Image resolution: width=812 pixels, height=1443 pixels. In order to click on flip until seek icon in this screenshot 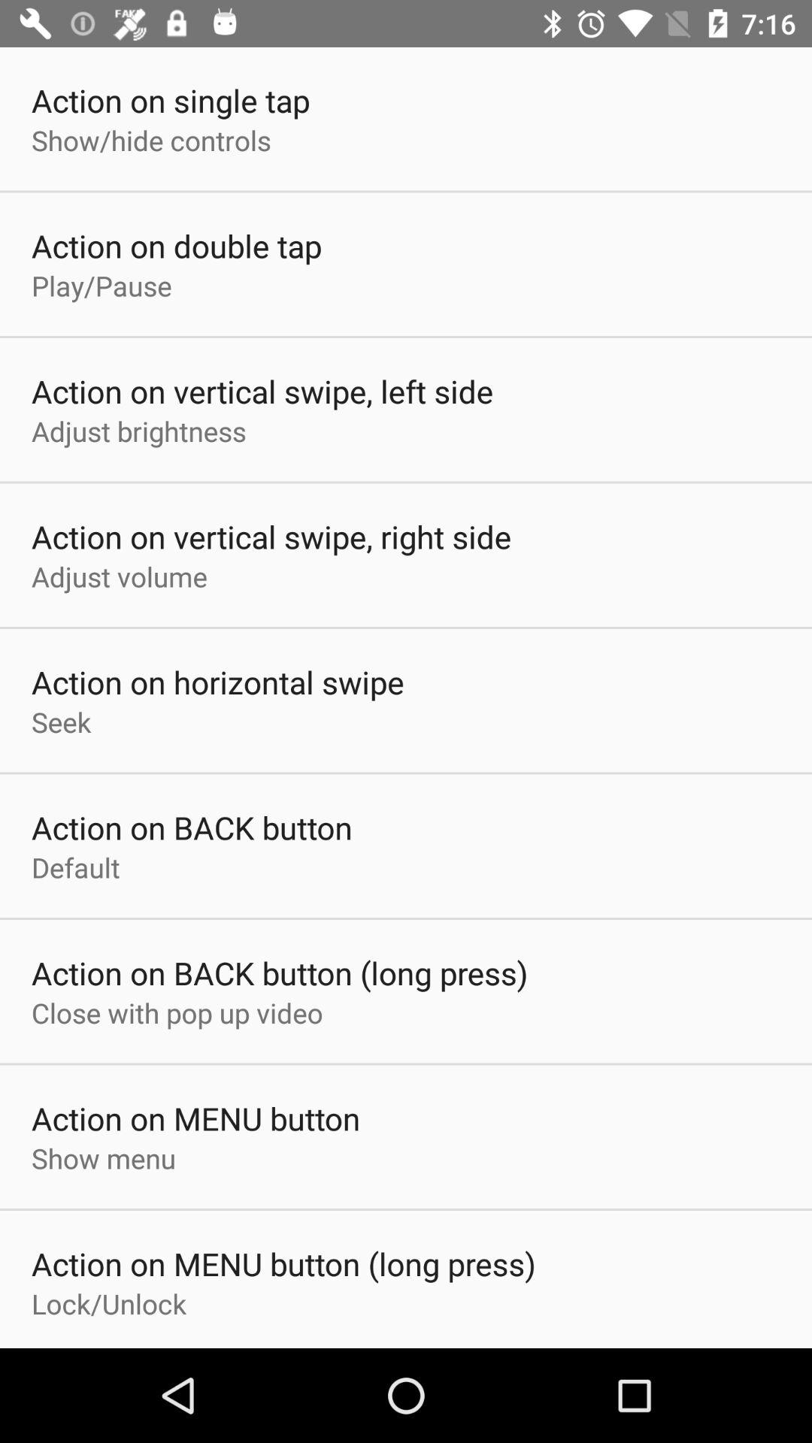, I will do `click(62, 721)`.